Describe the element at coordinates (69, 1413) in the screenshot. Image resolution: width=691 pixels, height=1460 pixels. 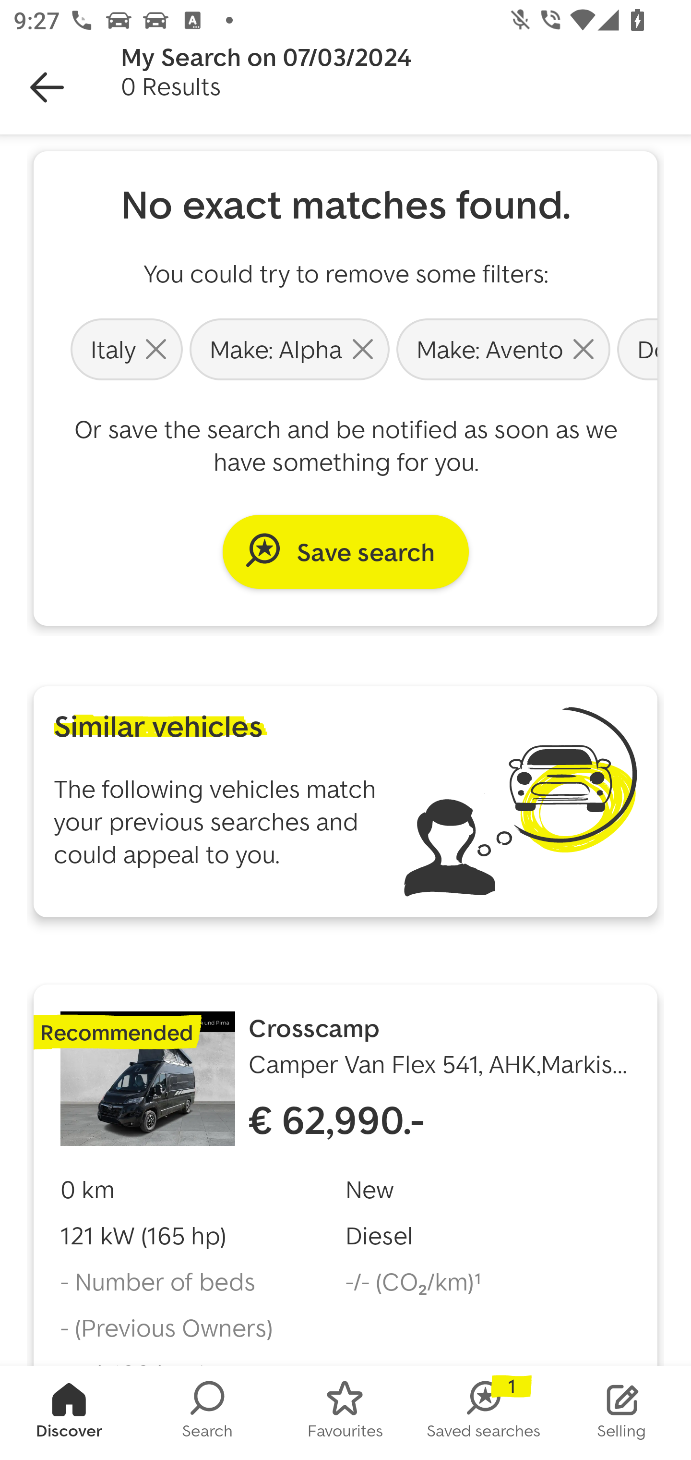
I see `HOMESCREEN Discover` at that location.